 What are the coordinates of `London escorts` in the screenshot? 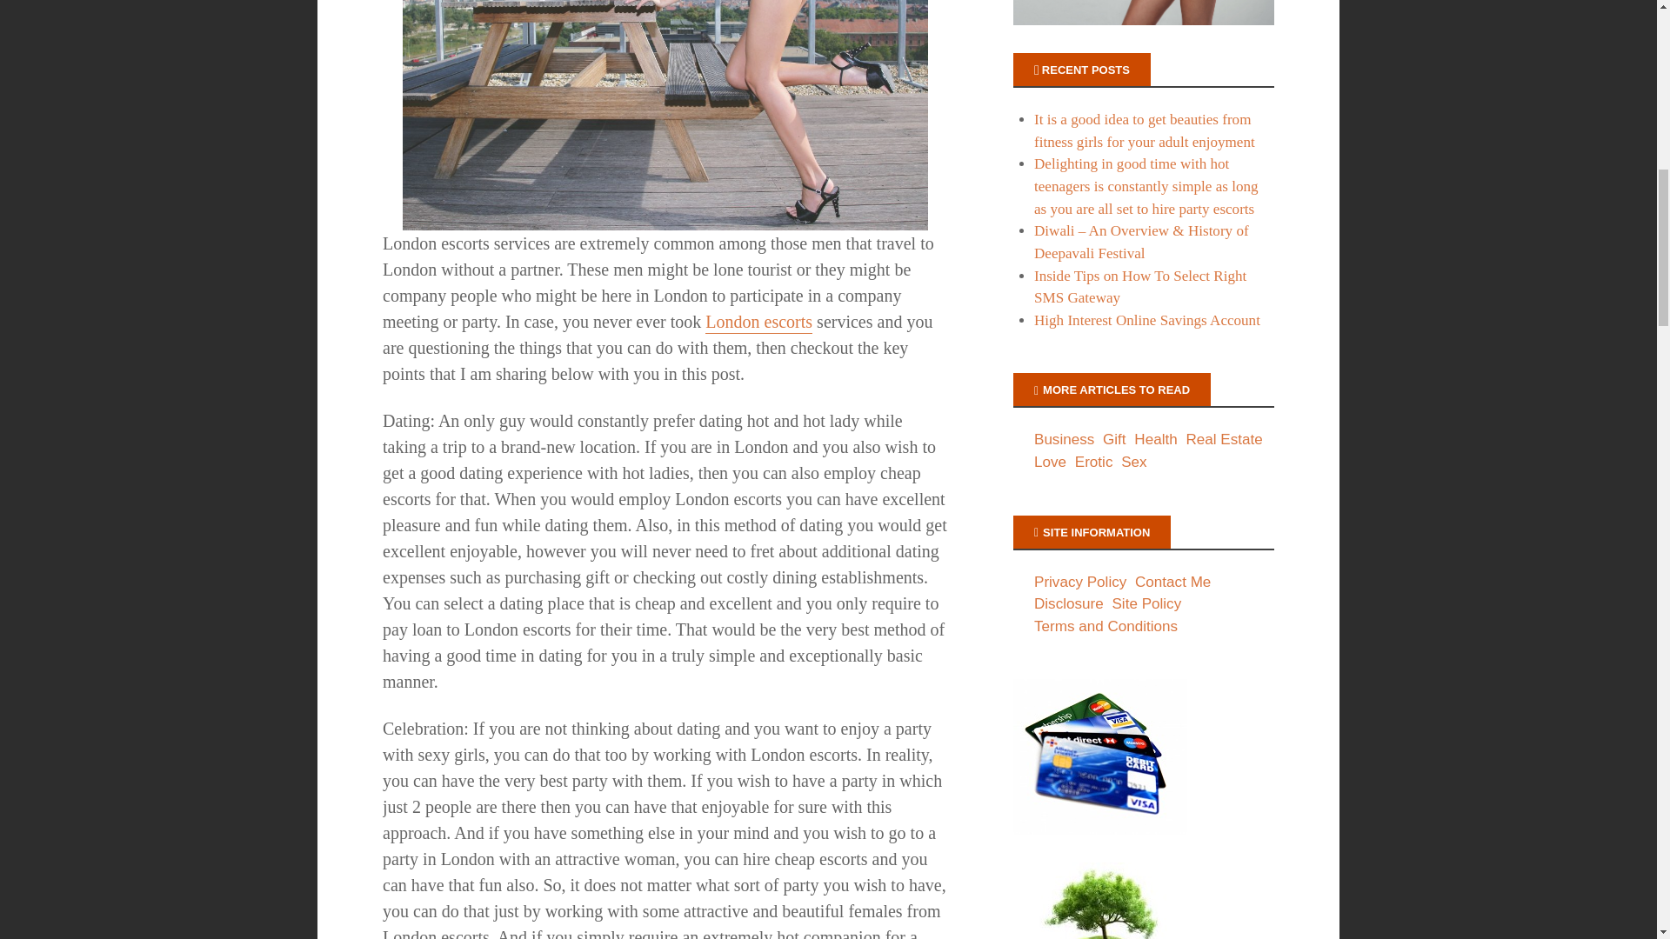 It's located at (758, 323).